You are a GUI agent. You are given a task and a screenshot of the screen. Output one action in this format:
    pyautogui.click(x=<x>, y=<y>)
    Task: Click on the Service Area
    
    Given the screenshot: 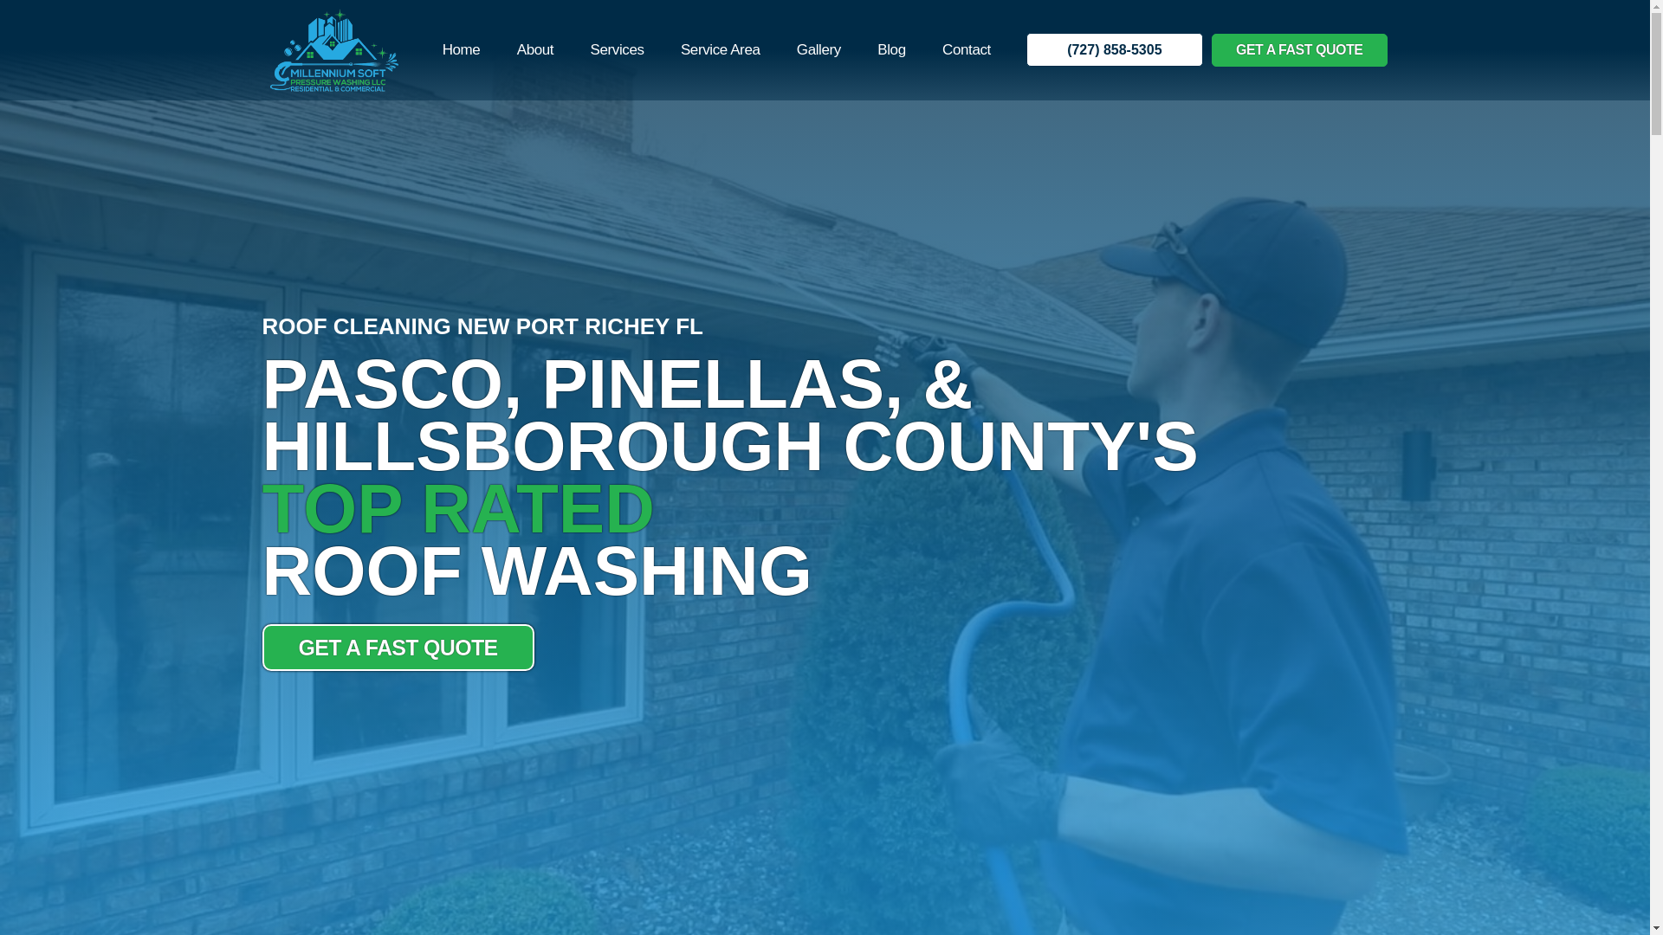 What is the action you would take?
    pyautogui.click(x=720, y=48)
    